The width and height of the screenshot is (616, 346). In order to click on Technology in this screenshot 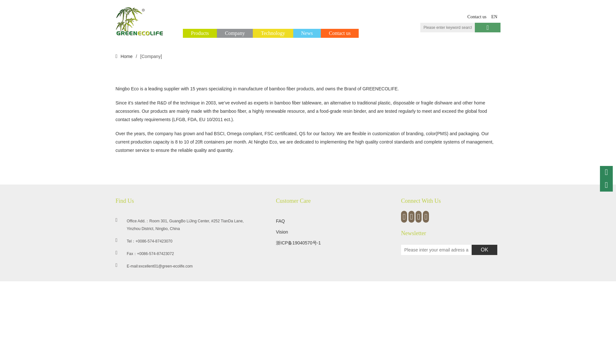, I will do `click(273, 33)`.